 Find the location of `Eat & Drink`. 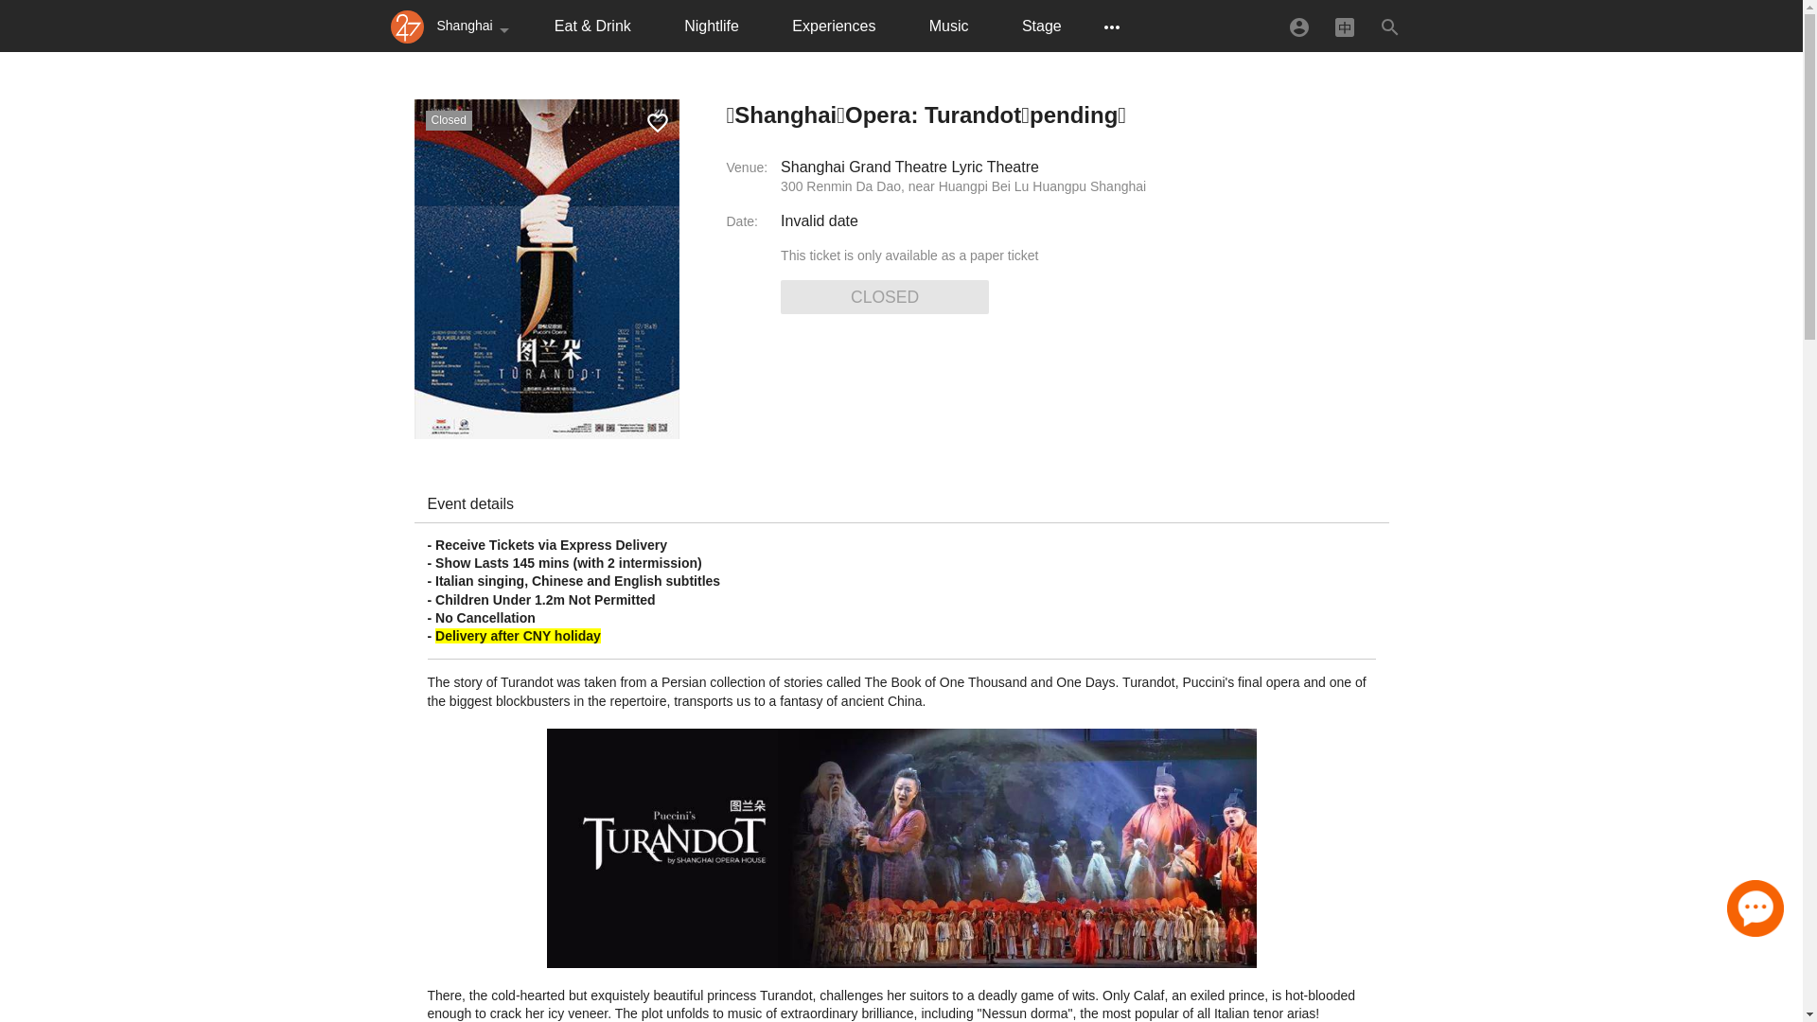

Eat & Drink is located at coordinates (592, 26).